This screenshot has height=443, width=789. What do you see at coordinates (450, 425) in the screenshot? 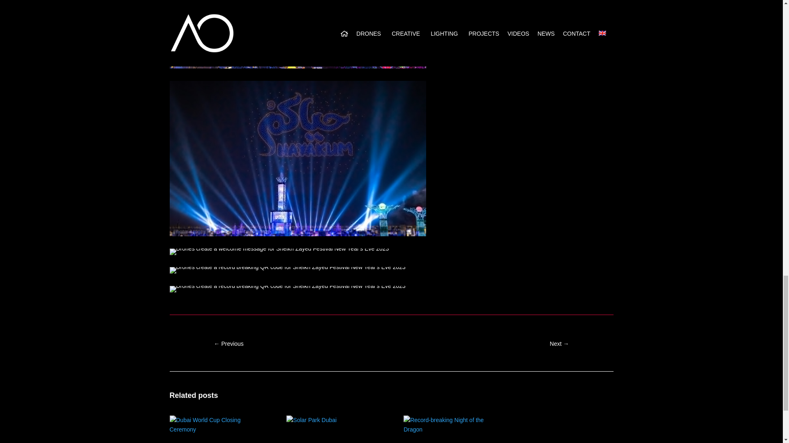
I see `Record-breaking Night of the Dragon` at bounding box center [450, 425].